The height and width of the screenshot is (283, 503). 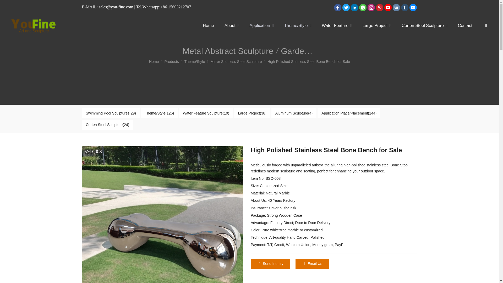 I want to click on Home, so click(x=209, y=26).